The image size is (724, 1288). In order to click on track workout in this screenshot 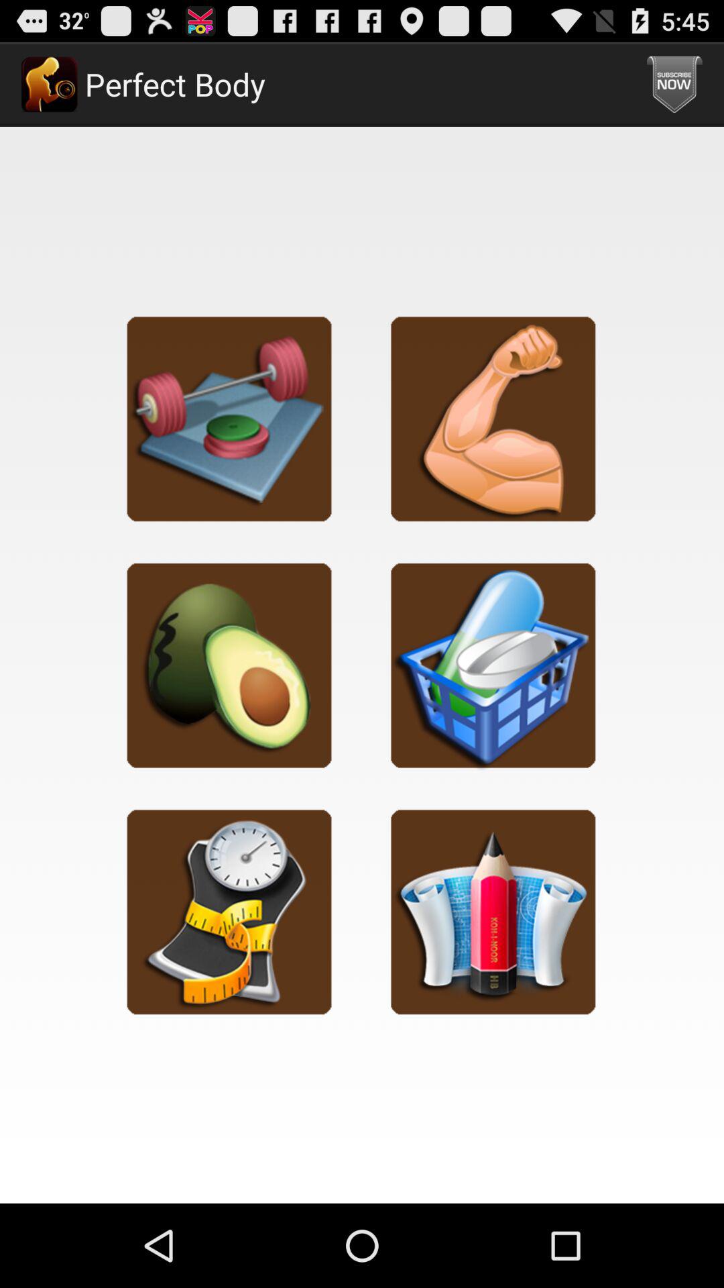, I will do `click(229, 419)`.